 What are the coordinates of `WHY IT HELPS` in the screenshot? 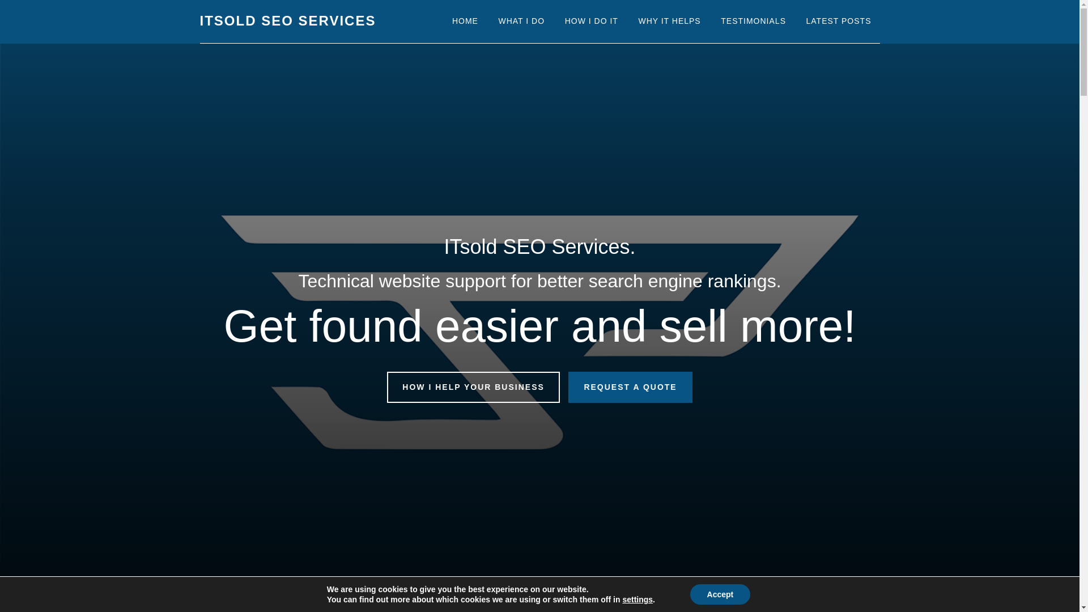 It's located at (669, 22).